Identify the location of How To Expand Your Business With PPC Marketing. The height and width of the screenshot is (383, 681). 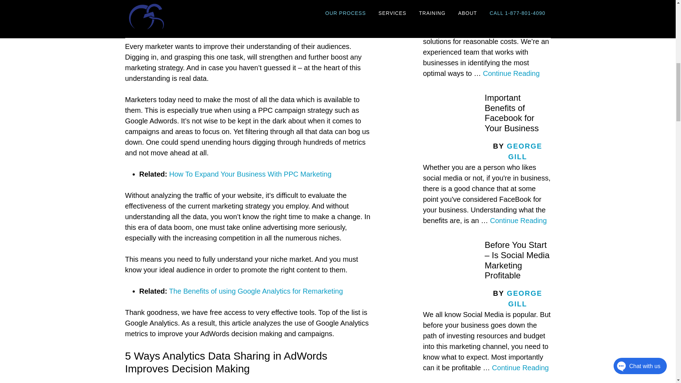
(250, 174).